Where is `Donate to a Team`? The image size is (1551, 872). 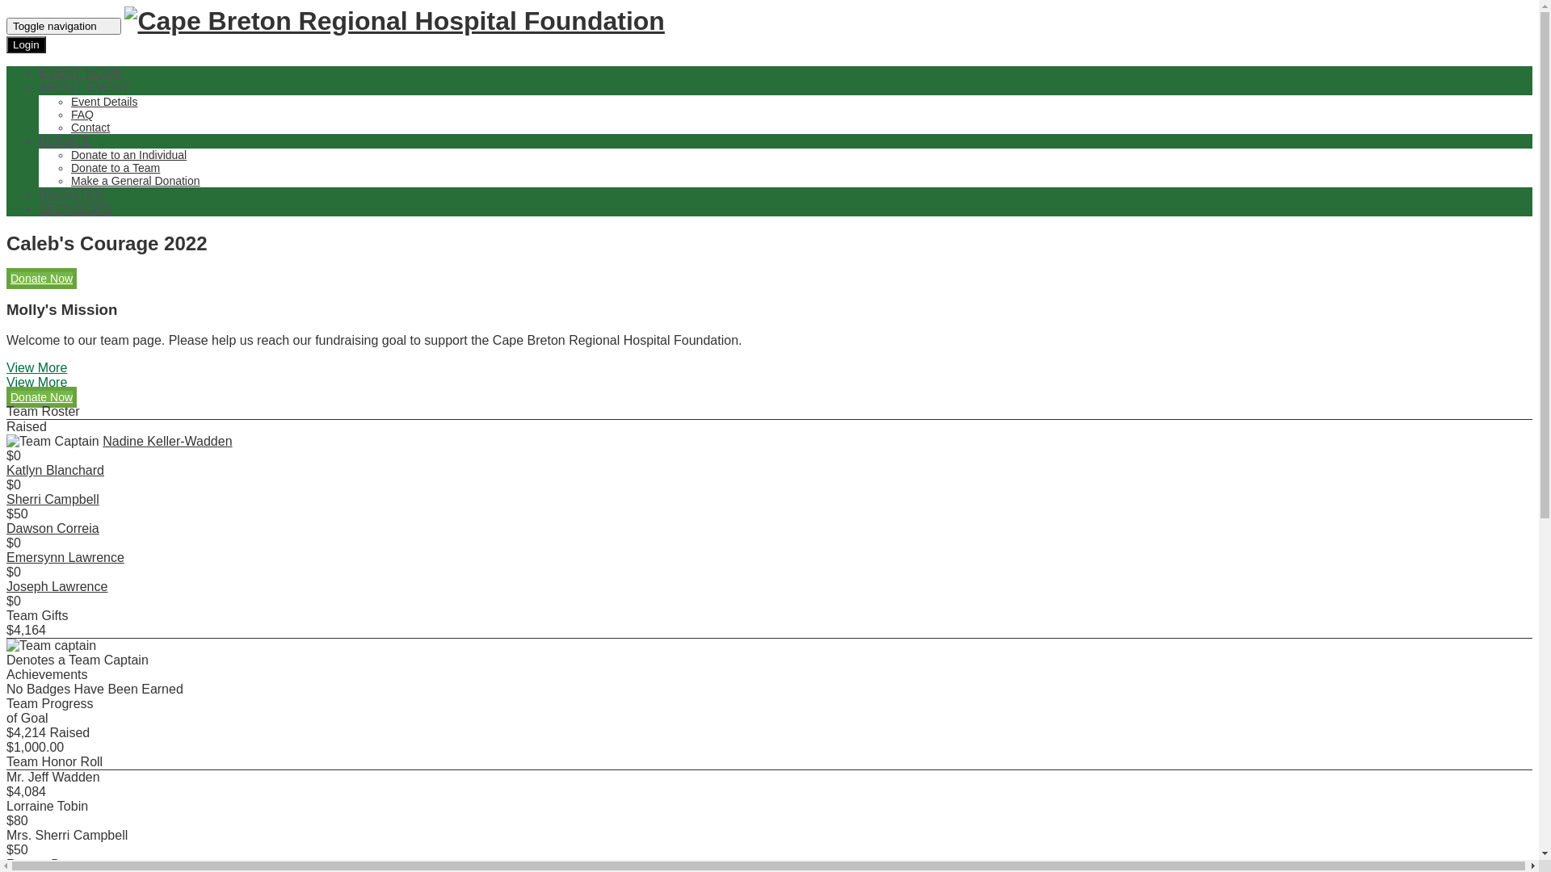 Donate to a Team is located at coordinates (116, 168).